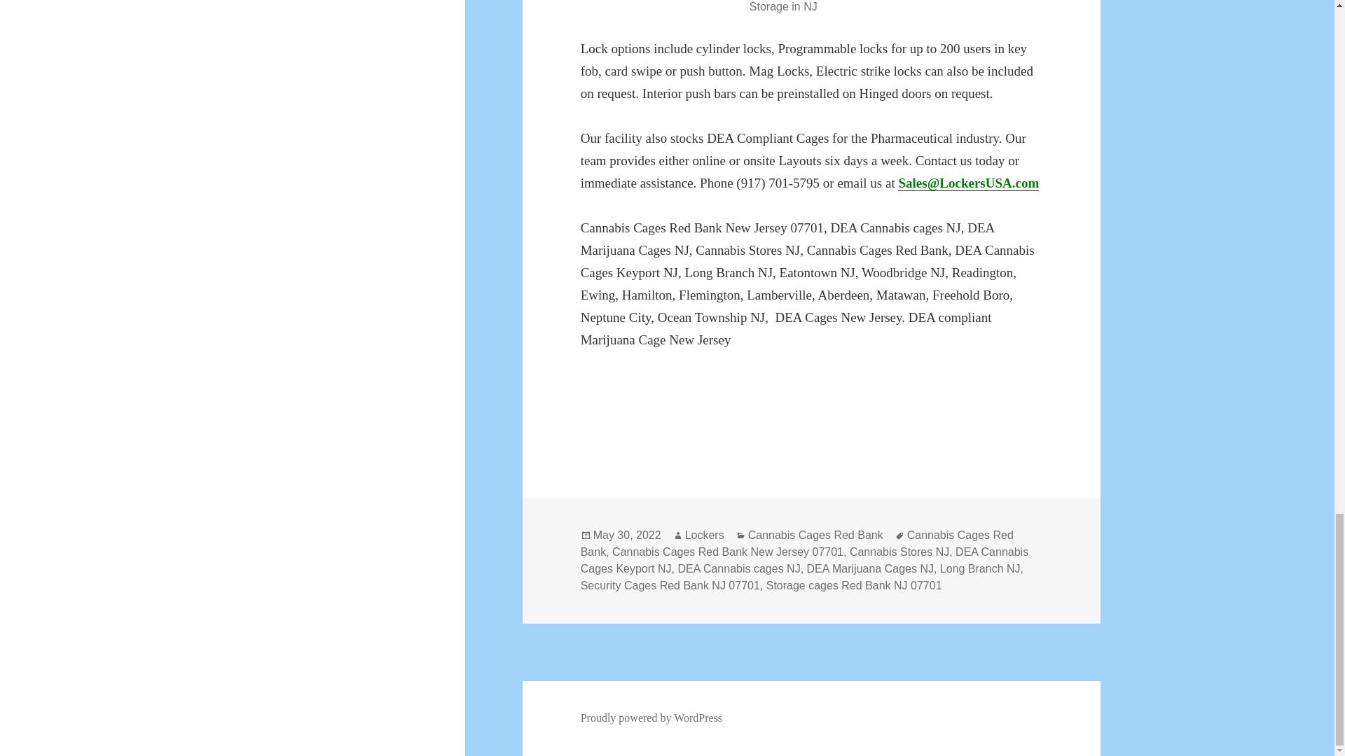 This screenshot has height=756, width=1345. I want to click on Cannabis Cages Red Bank New Jersey 07701, so click(727, 552).